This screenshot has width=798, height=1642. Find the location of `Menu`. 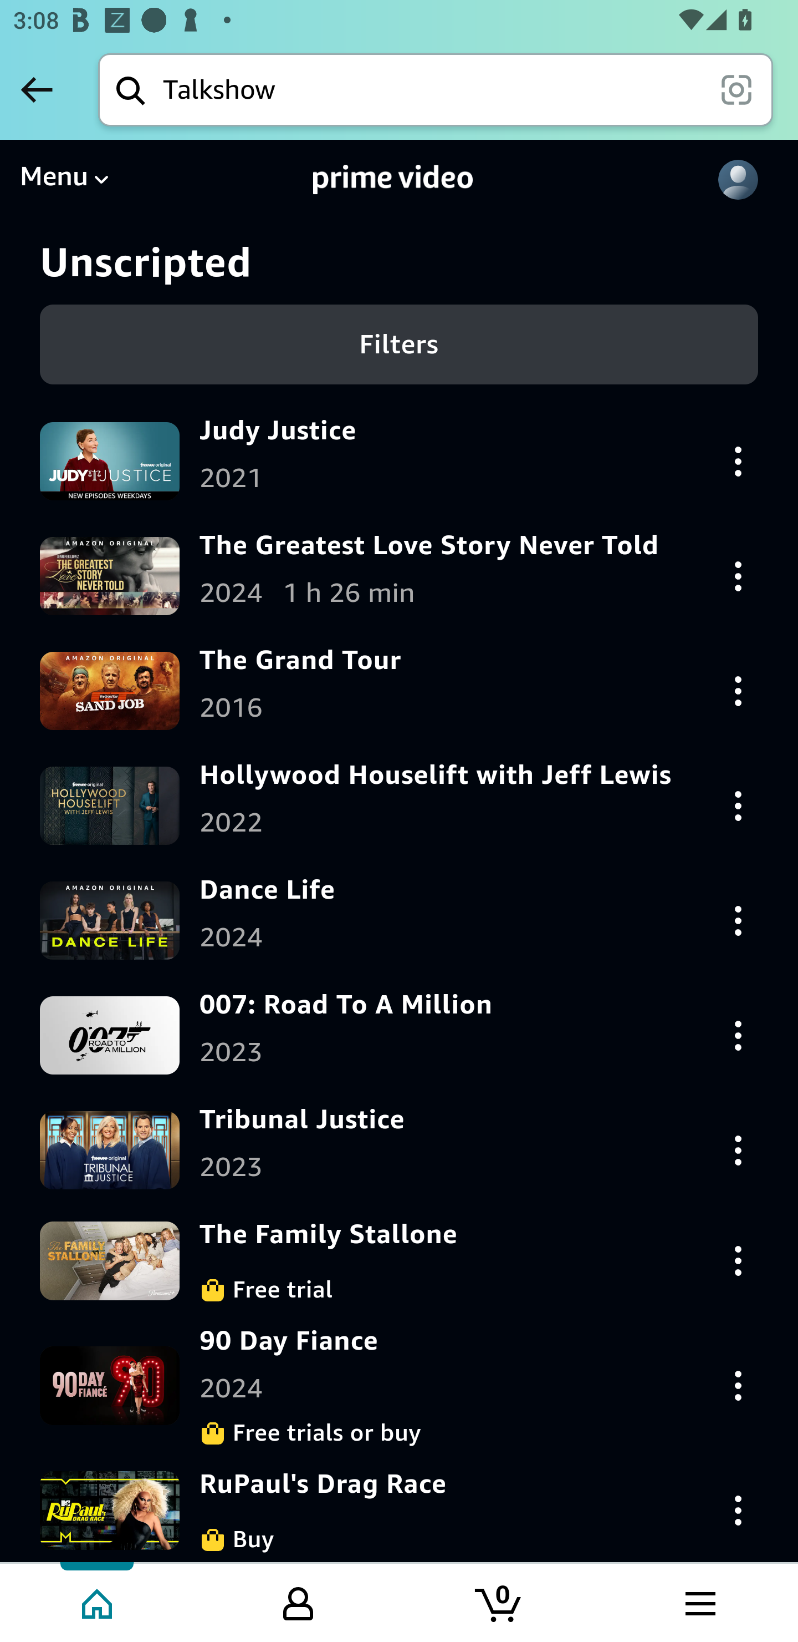

Menu is located at coordinates (64, 180).